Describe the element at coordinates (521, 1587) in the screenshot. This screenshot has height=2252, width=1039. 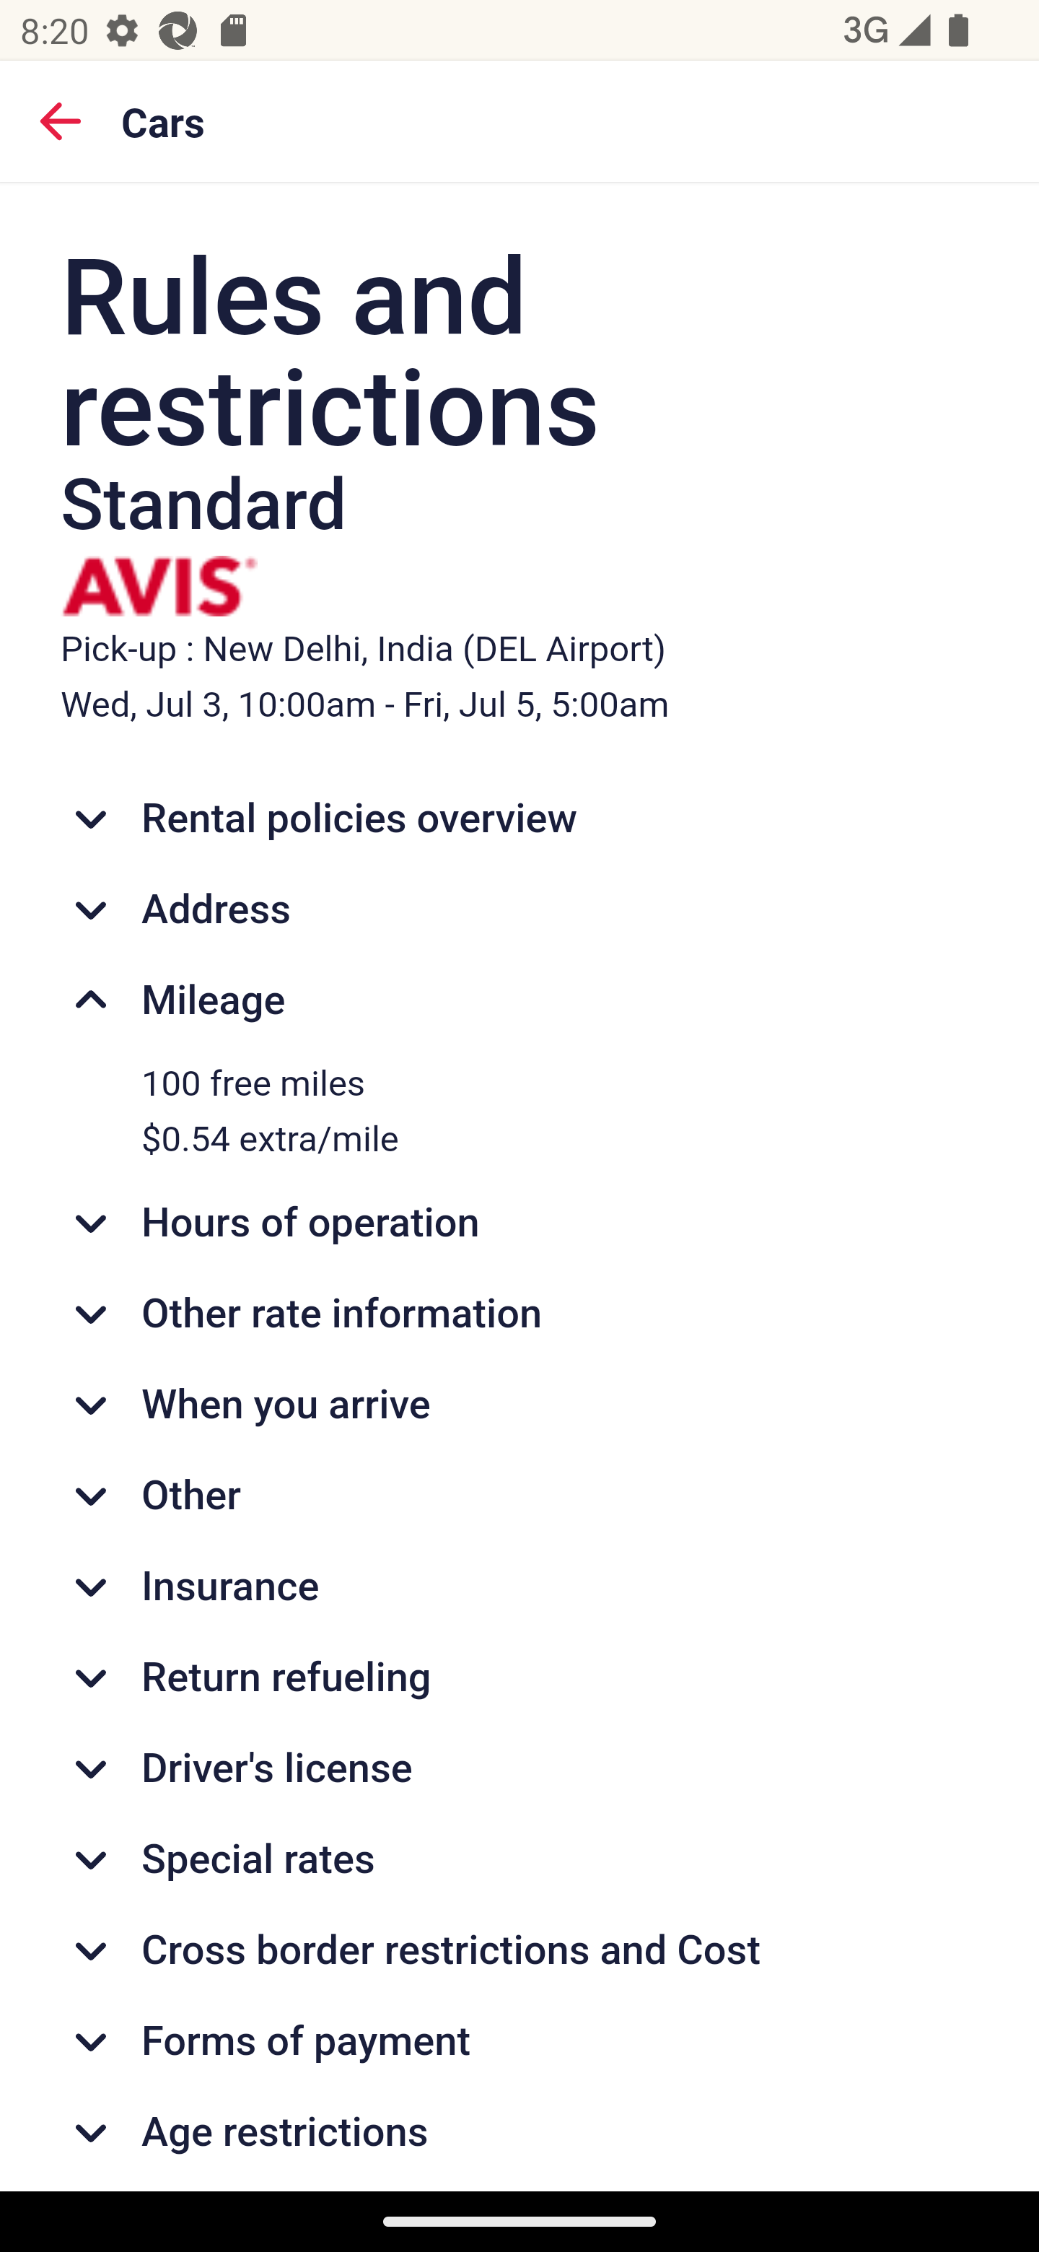
I see `Insurance` at that location.